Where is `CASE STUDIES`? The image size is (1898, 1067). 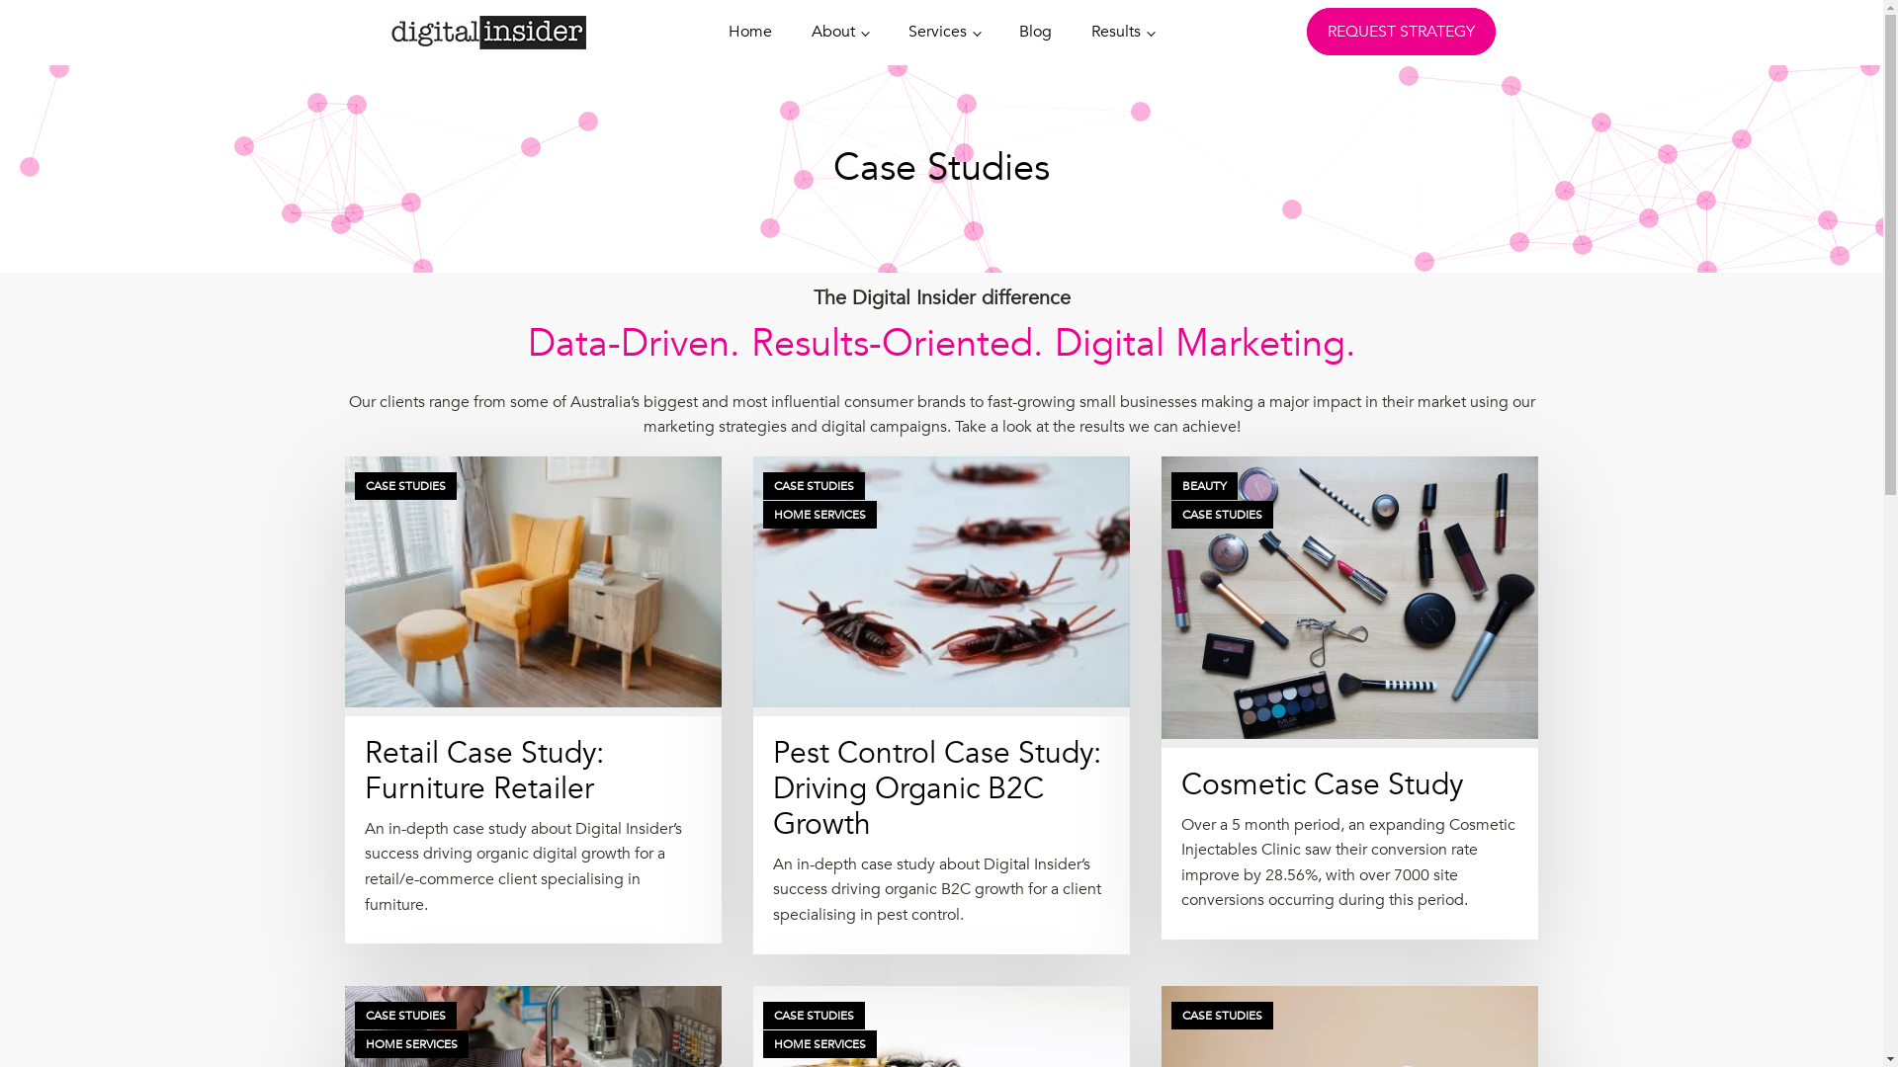 CASE STUDIES is located at coordinates (1222, 1016).